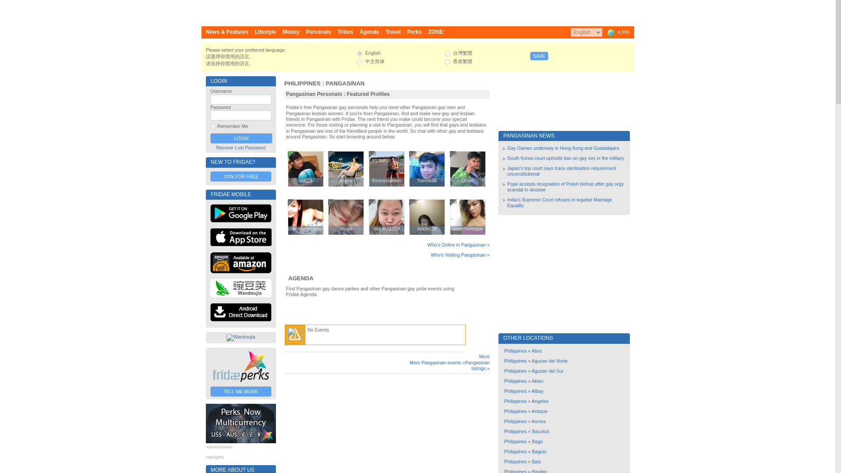 This screenshot has width=841, height=473. I want to click on JOIN FOR FREE, so click(241, 176).